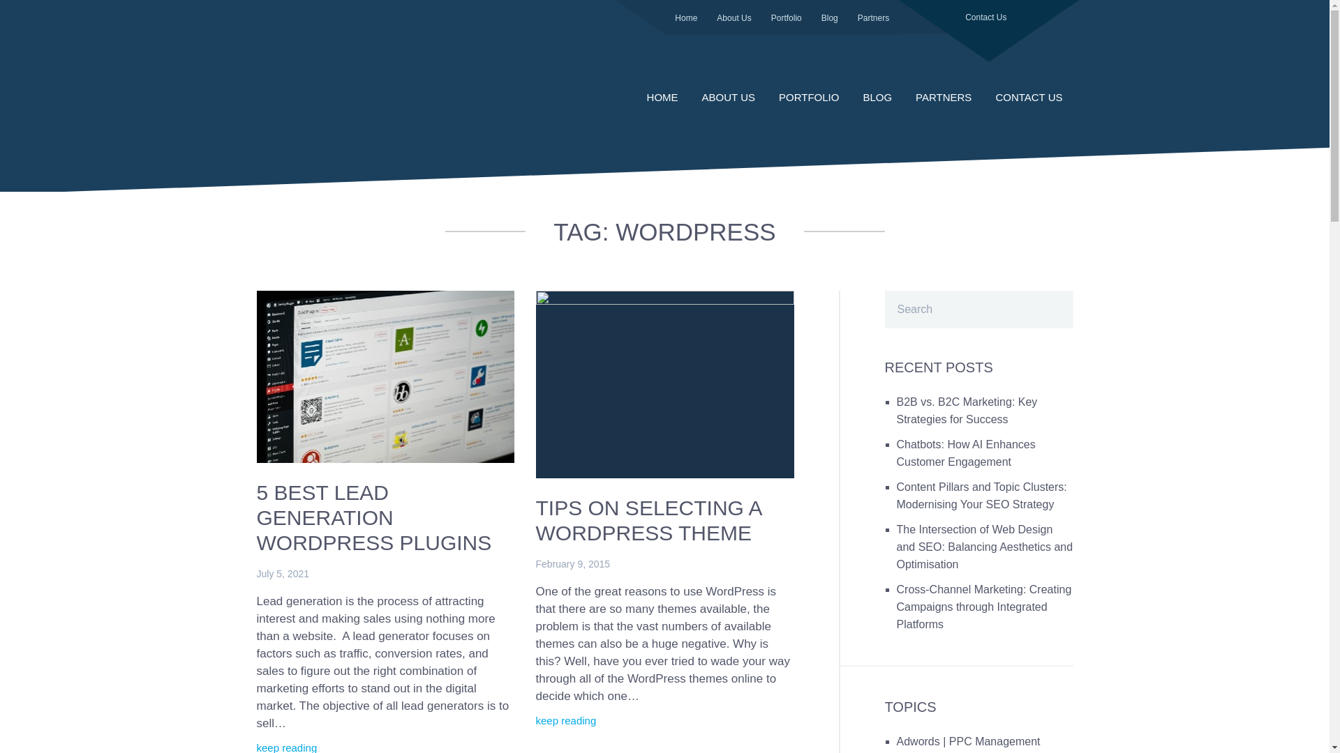  I want to click on ABOUT US, so click(729, 98).